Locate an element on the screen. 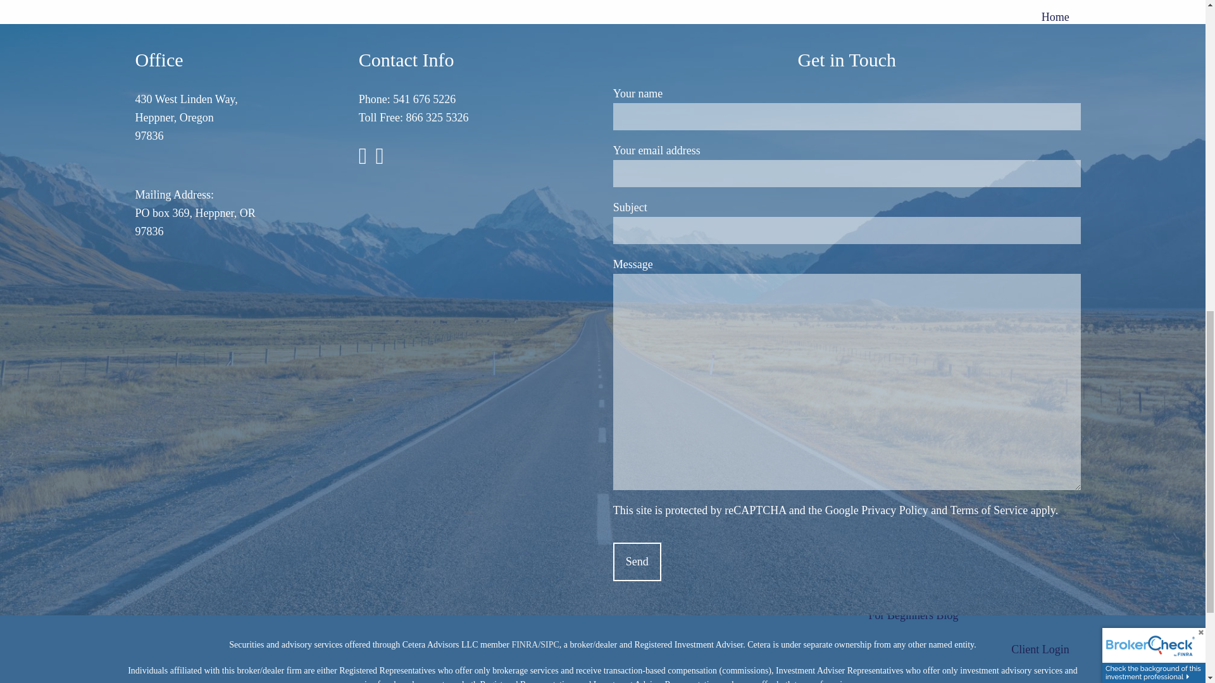 The width and height of the screenshot is (1215, 683). 541 676 5226 is located at coordinates (424, 99).